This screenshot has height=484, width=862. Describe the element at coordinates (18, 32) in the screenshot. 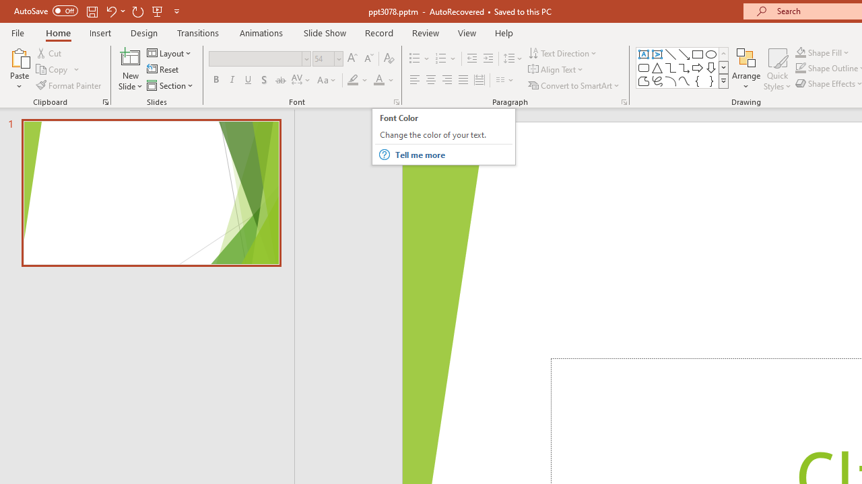

I see `File Tab` at that location.